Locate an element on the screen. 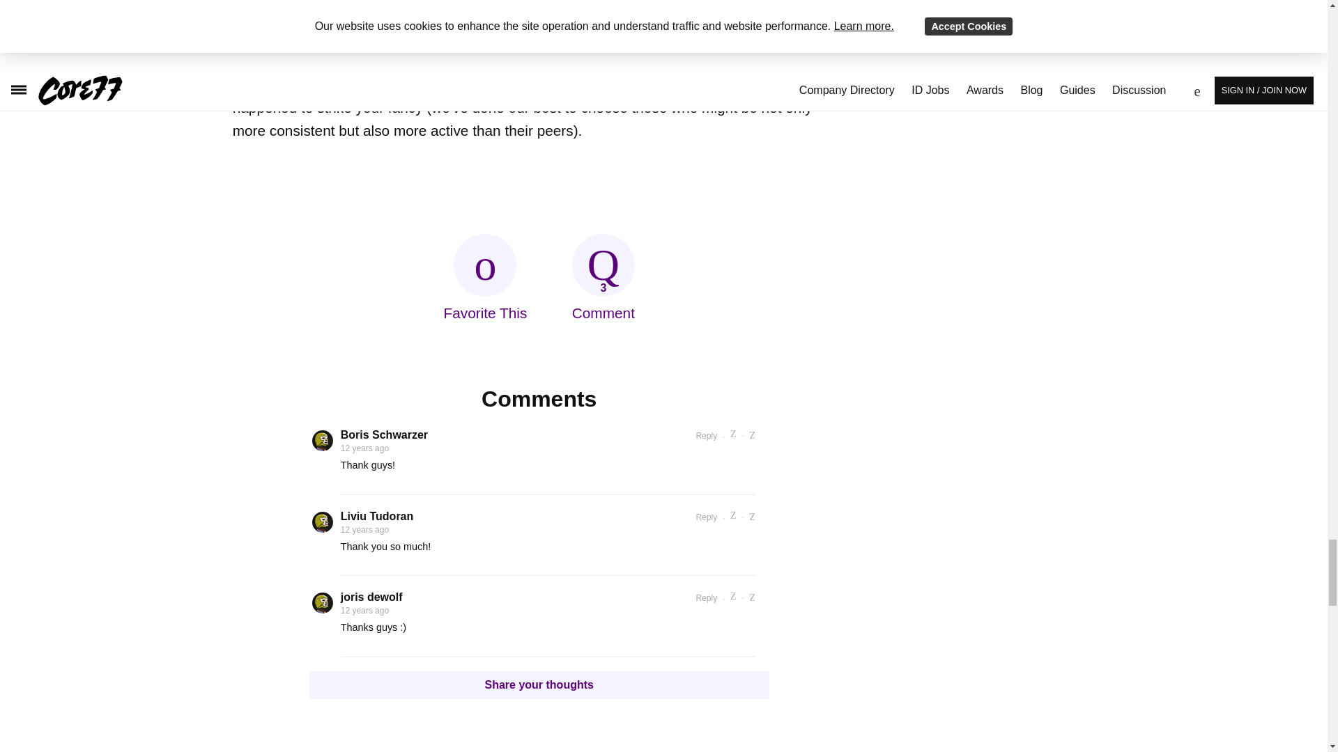 The height and width of the screenshot is (752, 1338). Reply is located at coordinates (707, 517).